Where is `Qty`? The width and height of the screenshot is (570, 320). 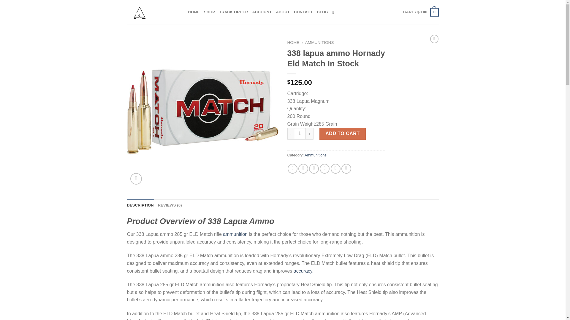 Qty is located at coordinates (300, 133).